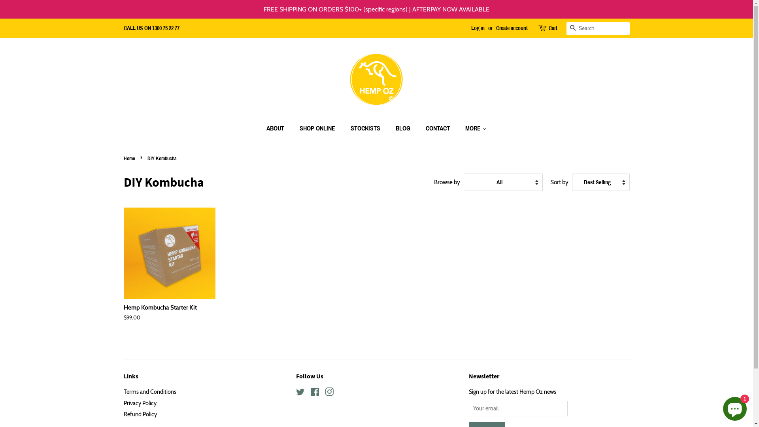  Describe the element at coordinates (329, 393) in the screenshot. I see `Instagram` at that location.